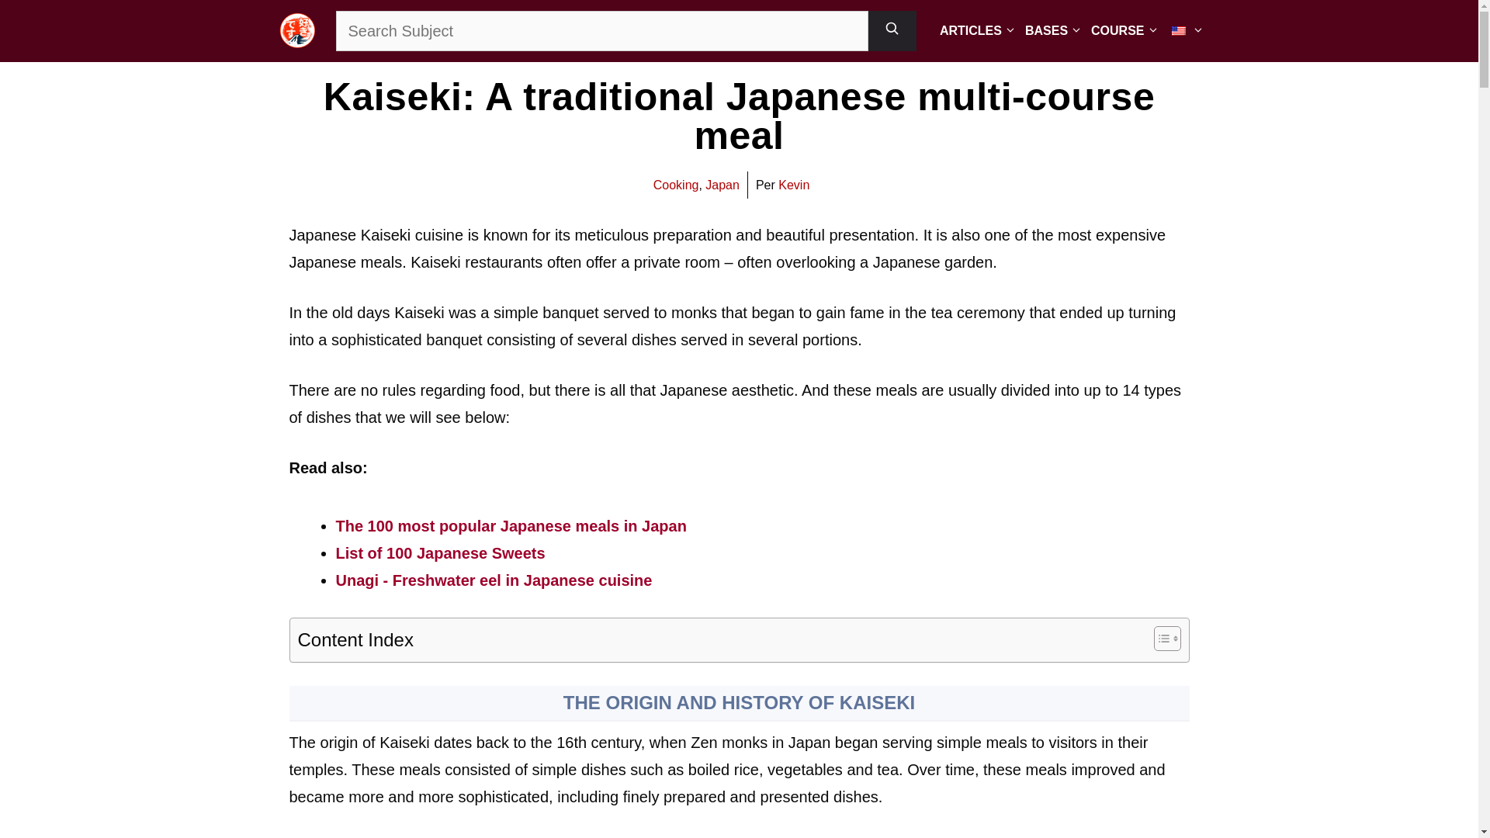 The height and width of the screenshot is (838, 1490). Describe the element at coordinates (1178, 31) in the screenshot. I see `English` at that location.